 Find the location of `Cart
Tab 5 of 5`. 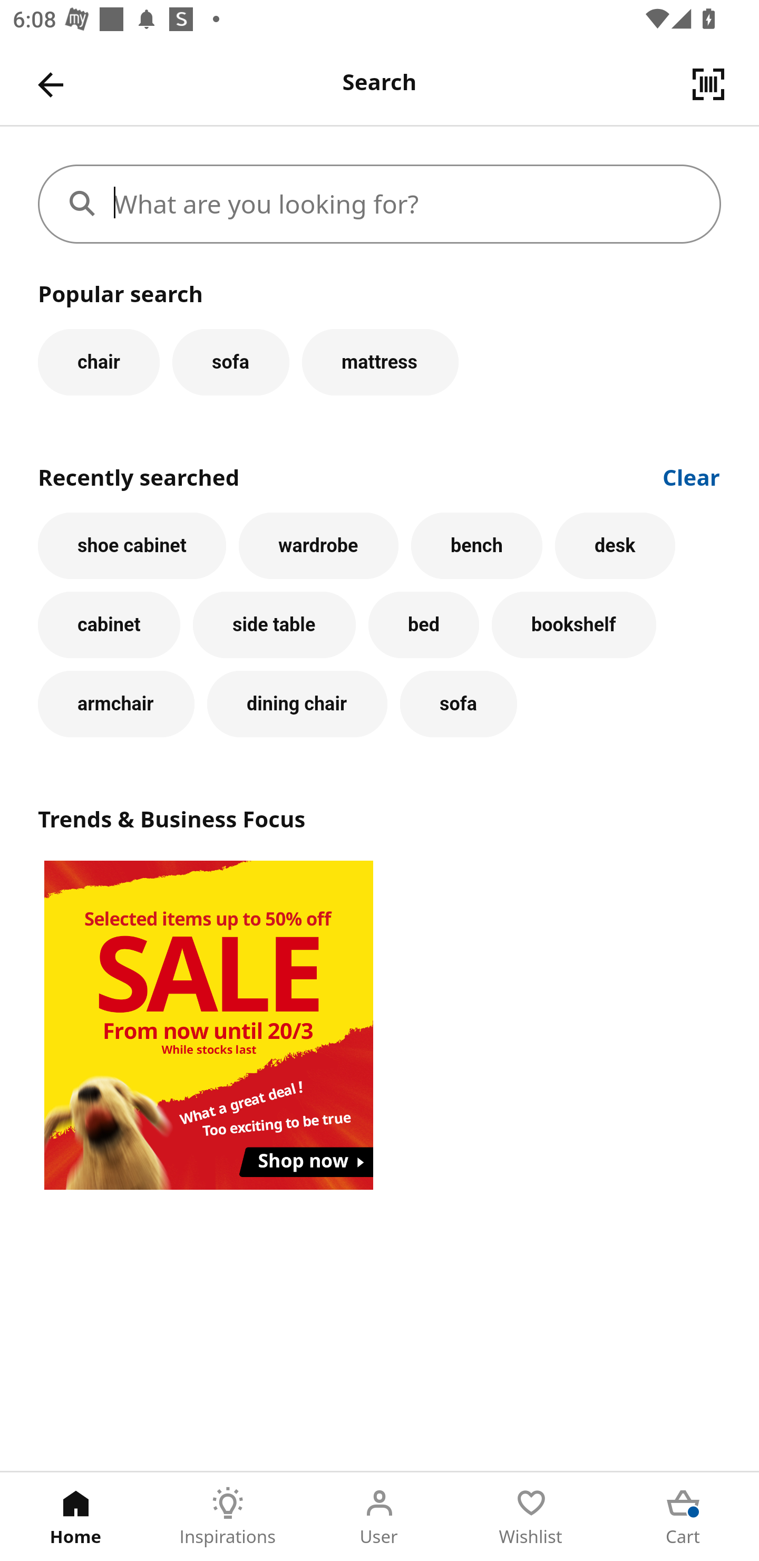

Cart
Tab 5 of 5 is located at coordinates (683, 1517).